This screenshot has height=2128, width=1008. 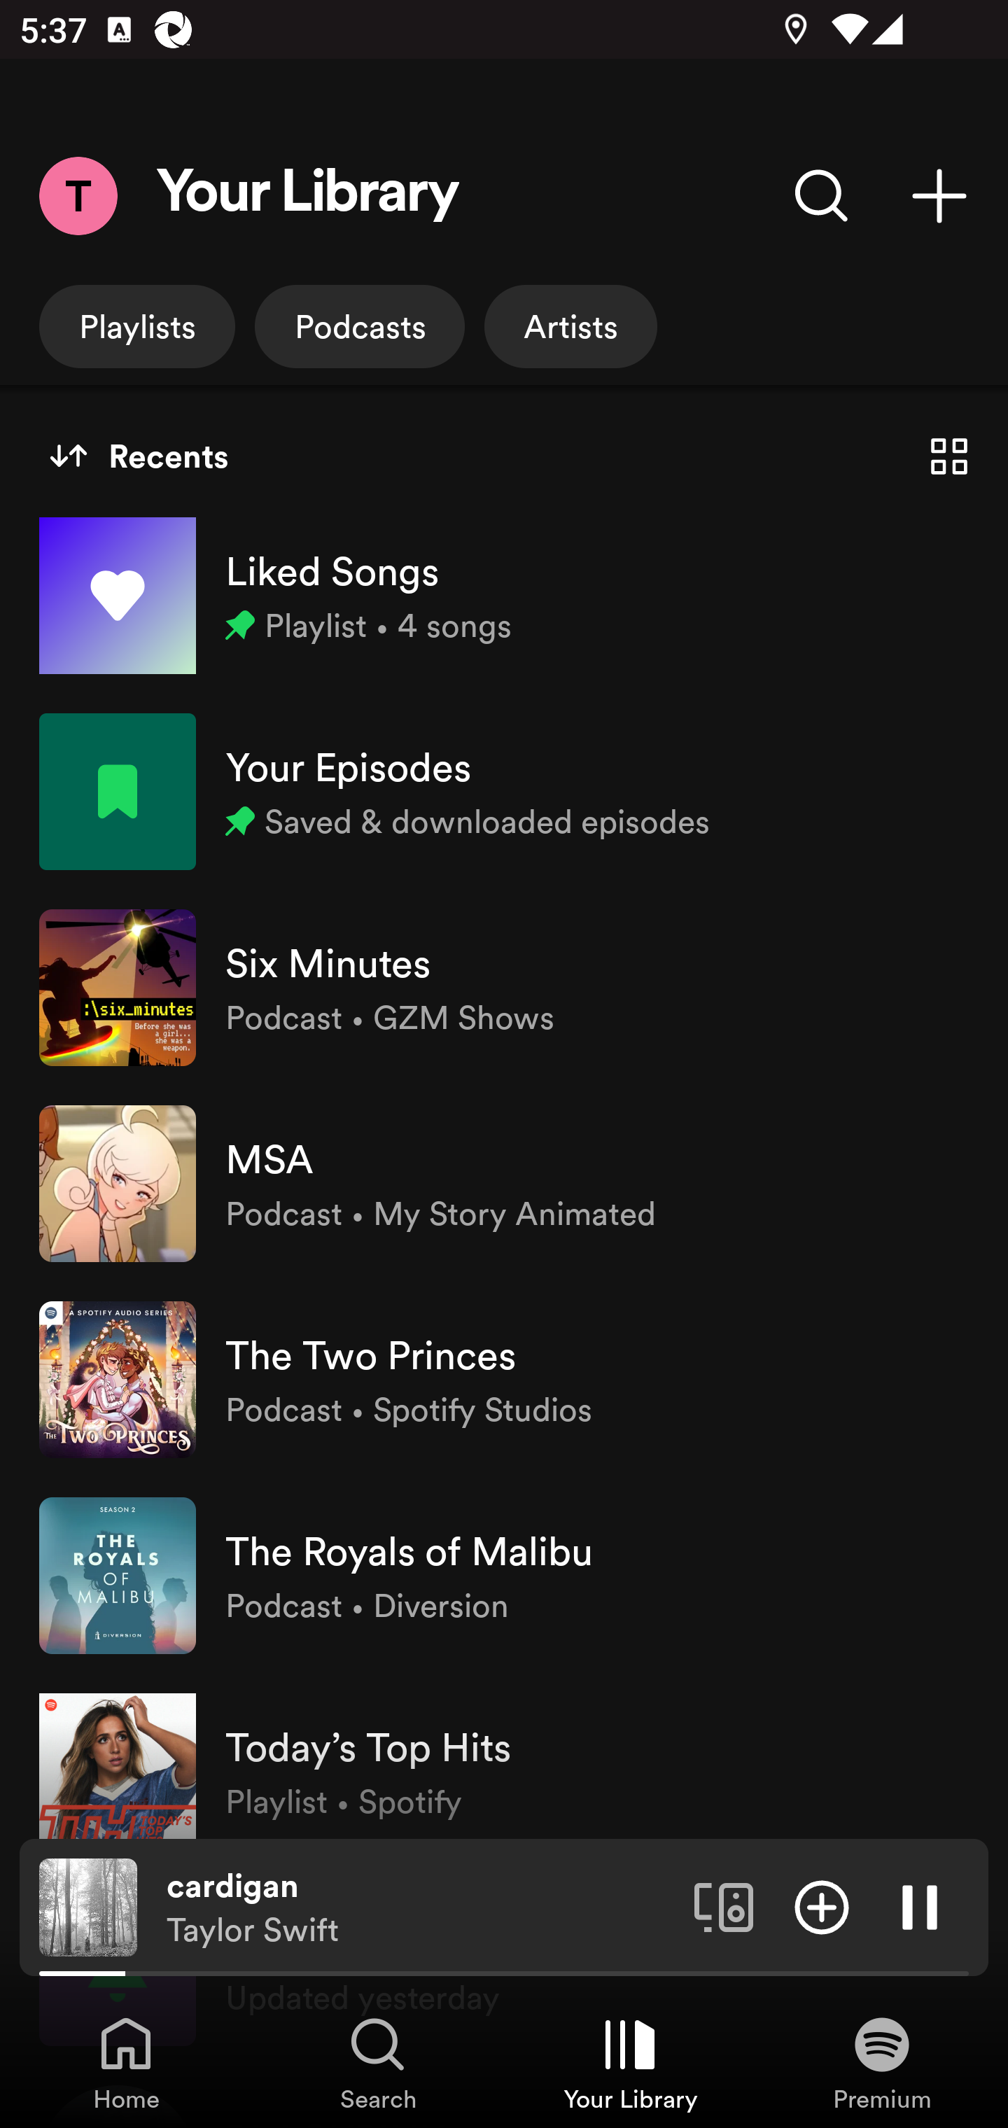 What do you see at coordinates (88, 1906) in the screenshot?
I see `The cover art of the currently playing track` at bounding box center [88, 1906].